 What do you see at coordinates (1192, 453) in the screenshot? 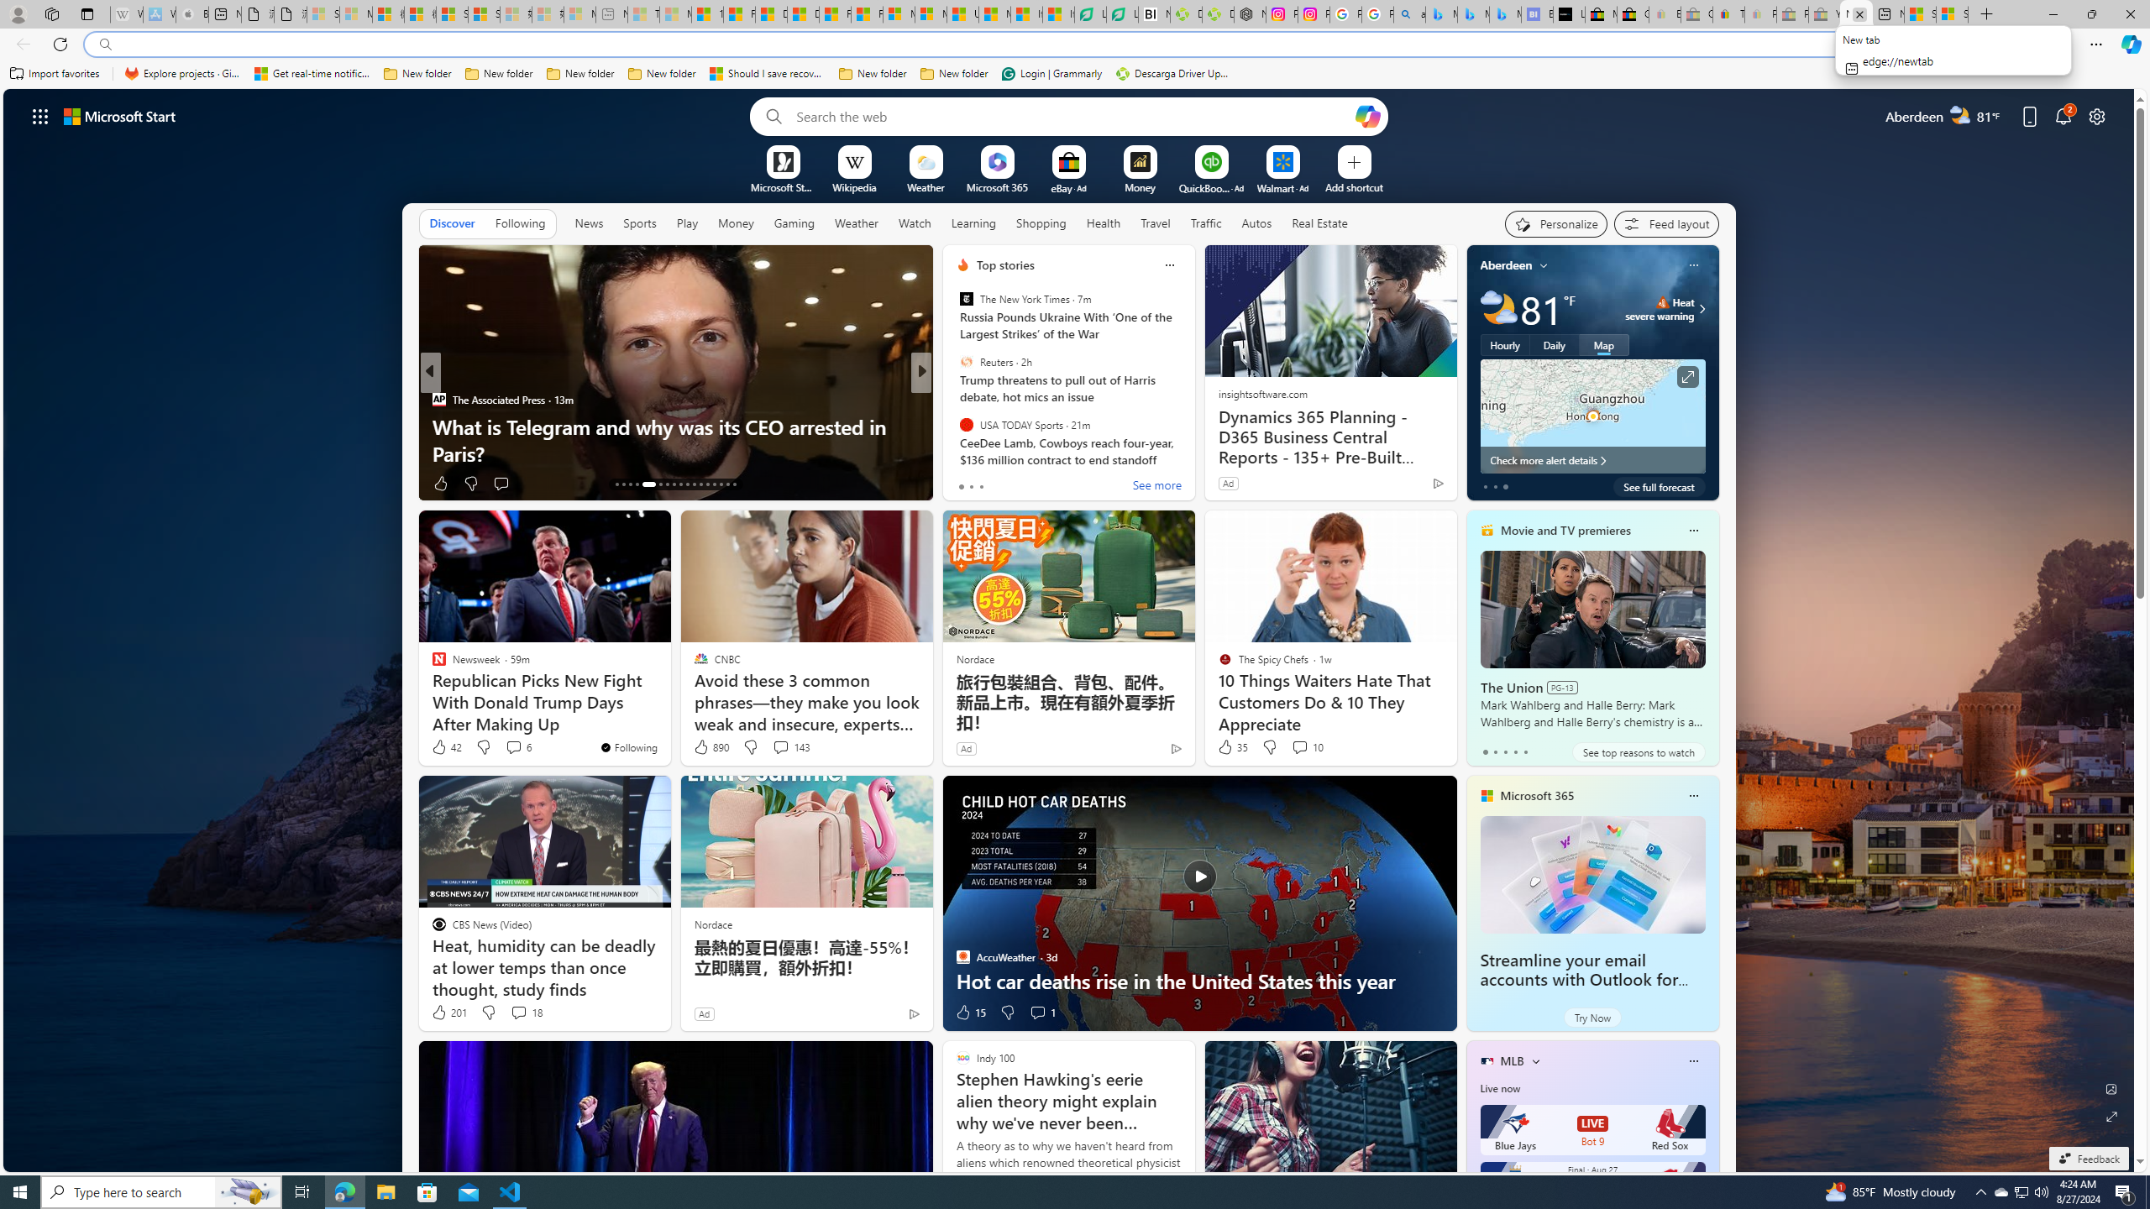
I see `Learn Singing & Healing at the same time` at bounding box center [1192, 453].